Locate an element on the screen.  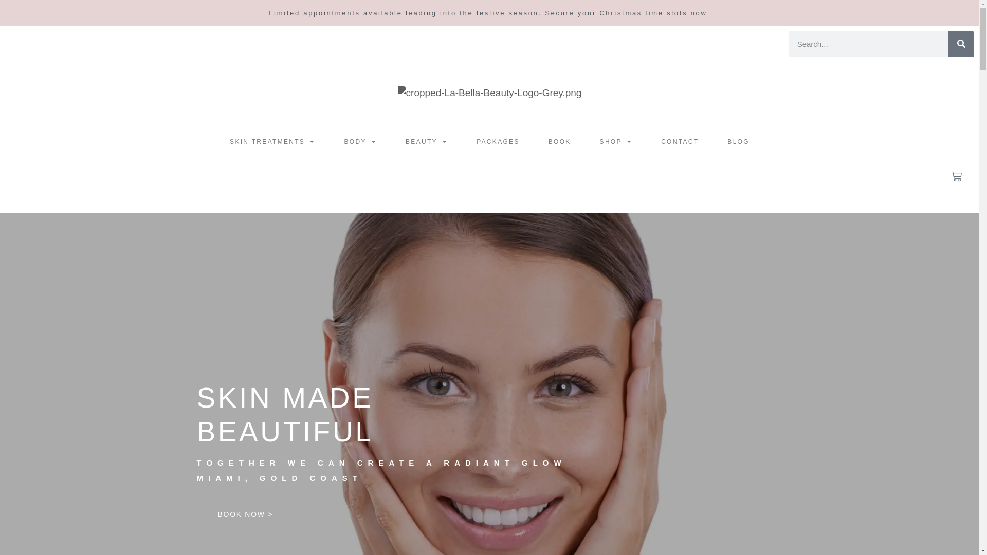
BEAUTY is located at coordinates (427, 142).